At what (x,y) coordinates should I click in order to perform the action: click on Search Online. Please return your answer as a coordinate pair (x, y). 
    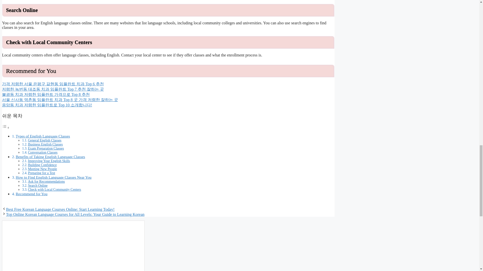
    Looking at the image, I should click on (38, 186).